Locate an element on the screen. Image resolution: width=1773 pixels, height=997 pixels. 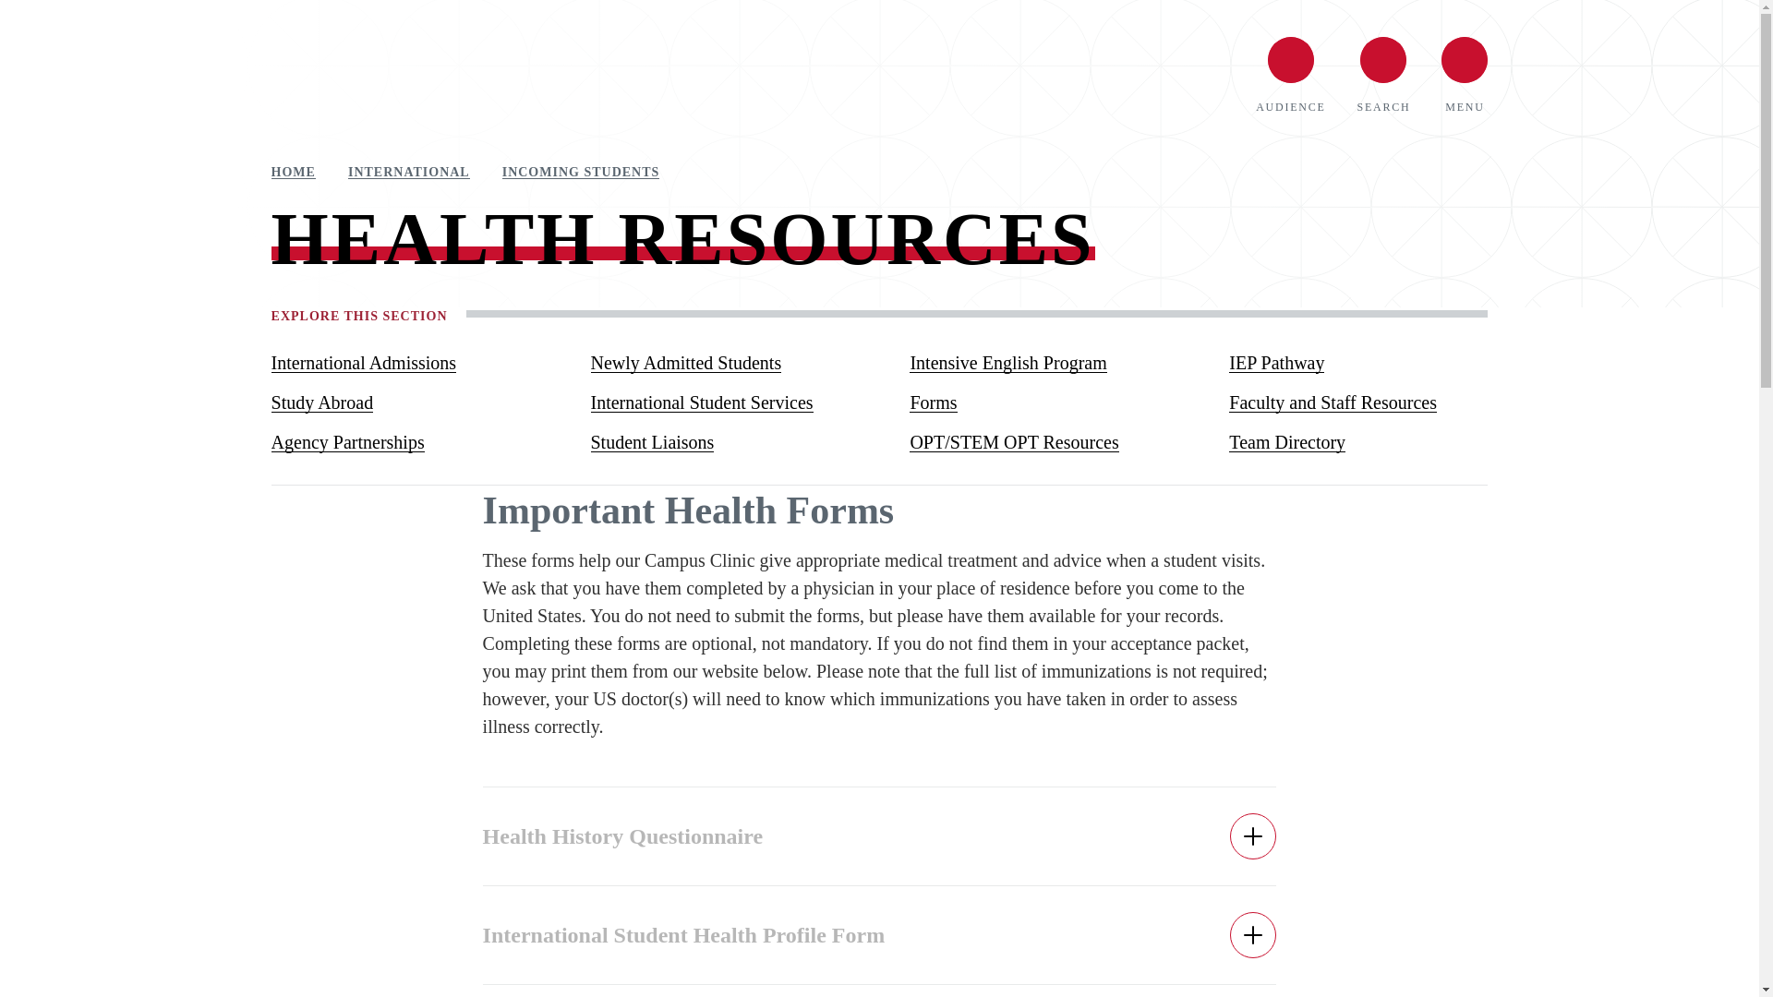
Team Directory is located at coordinates (1357, 442).